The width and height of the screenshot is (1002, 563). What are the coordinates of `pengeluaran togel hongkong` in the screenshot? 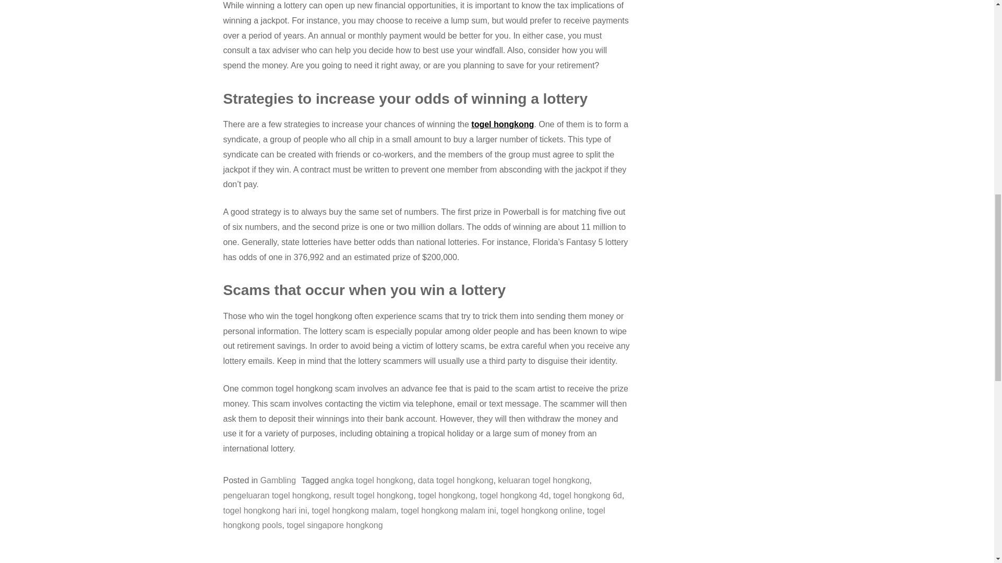 It's located at (277, 495).